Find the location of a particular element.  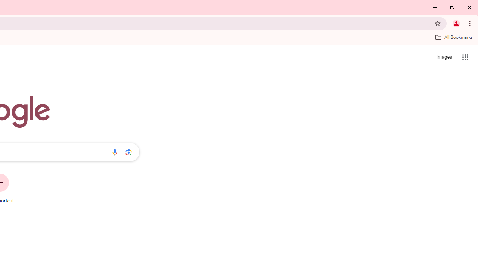

Google apps is located at coordinates (465, 57).